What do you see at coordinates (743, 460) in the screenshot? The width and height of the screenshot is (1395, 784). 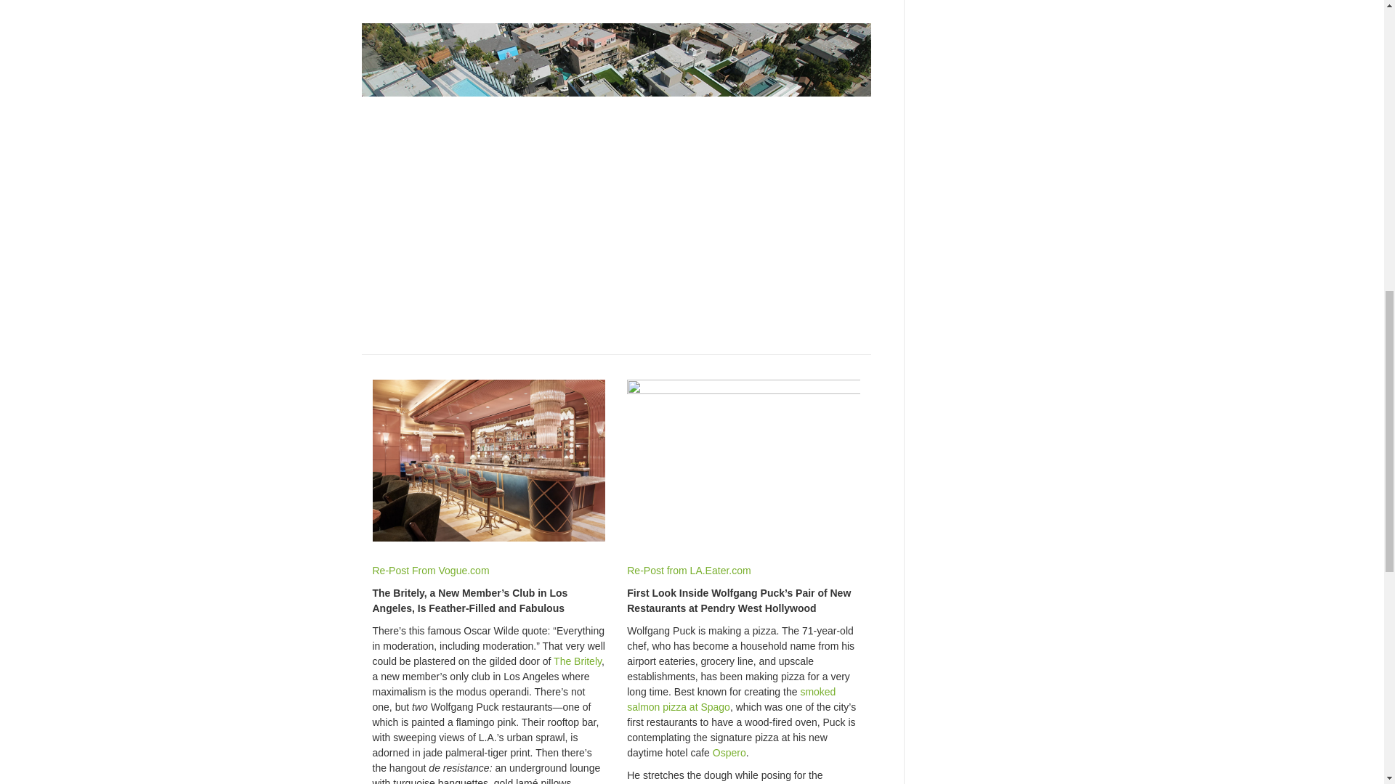 I see `wolfgang` at bounding box center [743, 460].